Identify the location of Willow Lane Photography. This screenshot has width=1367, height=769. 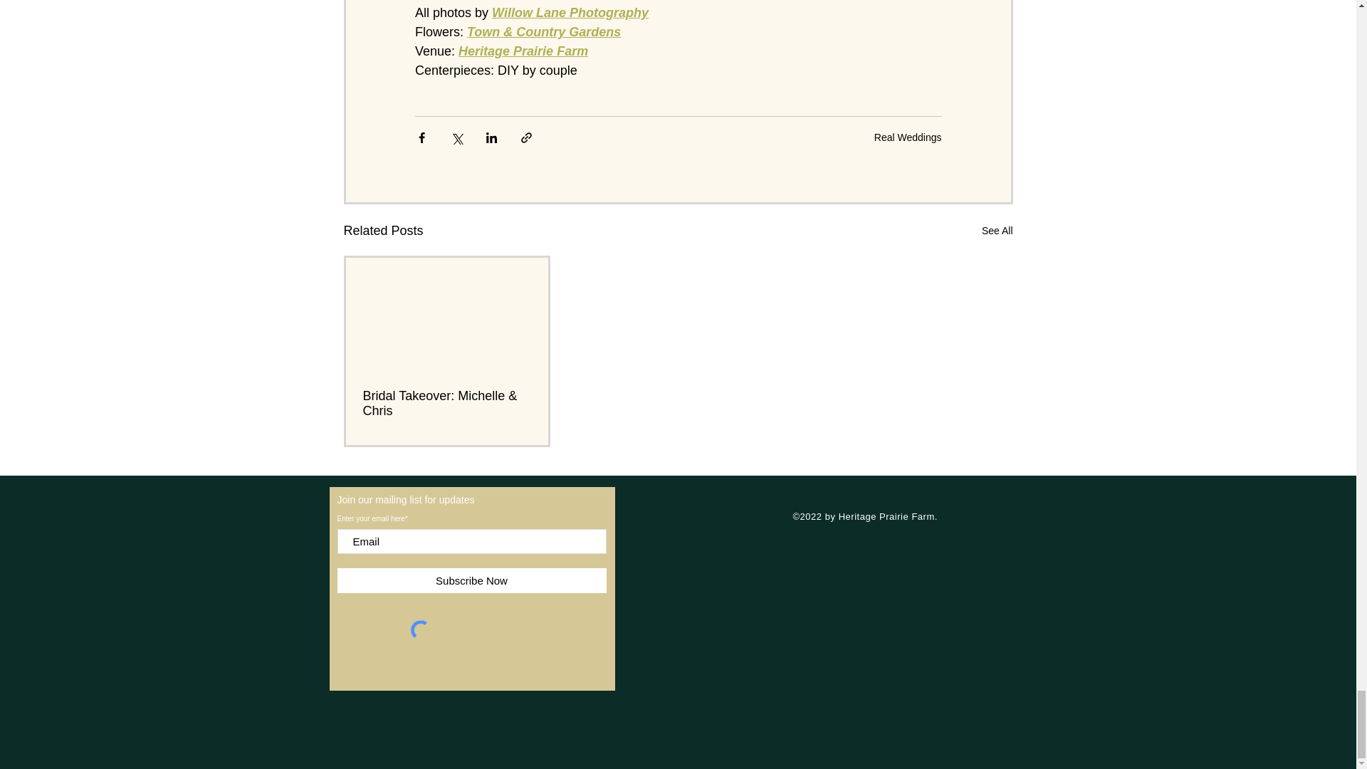
(570, 13).